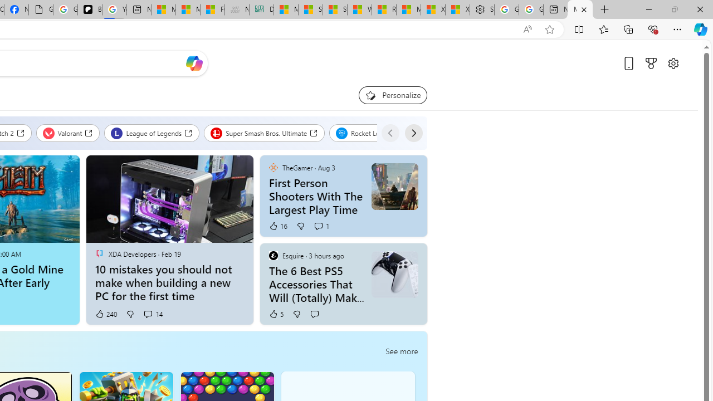 The image size is (713, 401). What do you see at coordinates (296, 314) in the screenshot?
I see `Dislike` at bounding box center [296, 314].